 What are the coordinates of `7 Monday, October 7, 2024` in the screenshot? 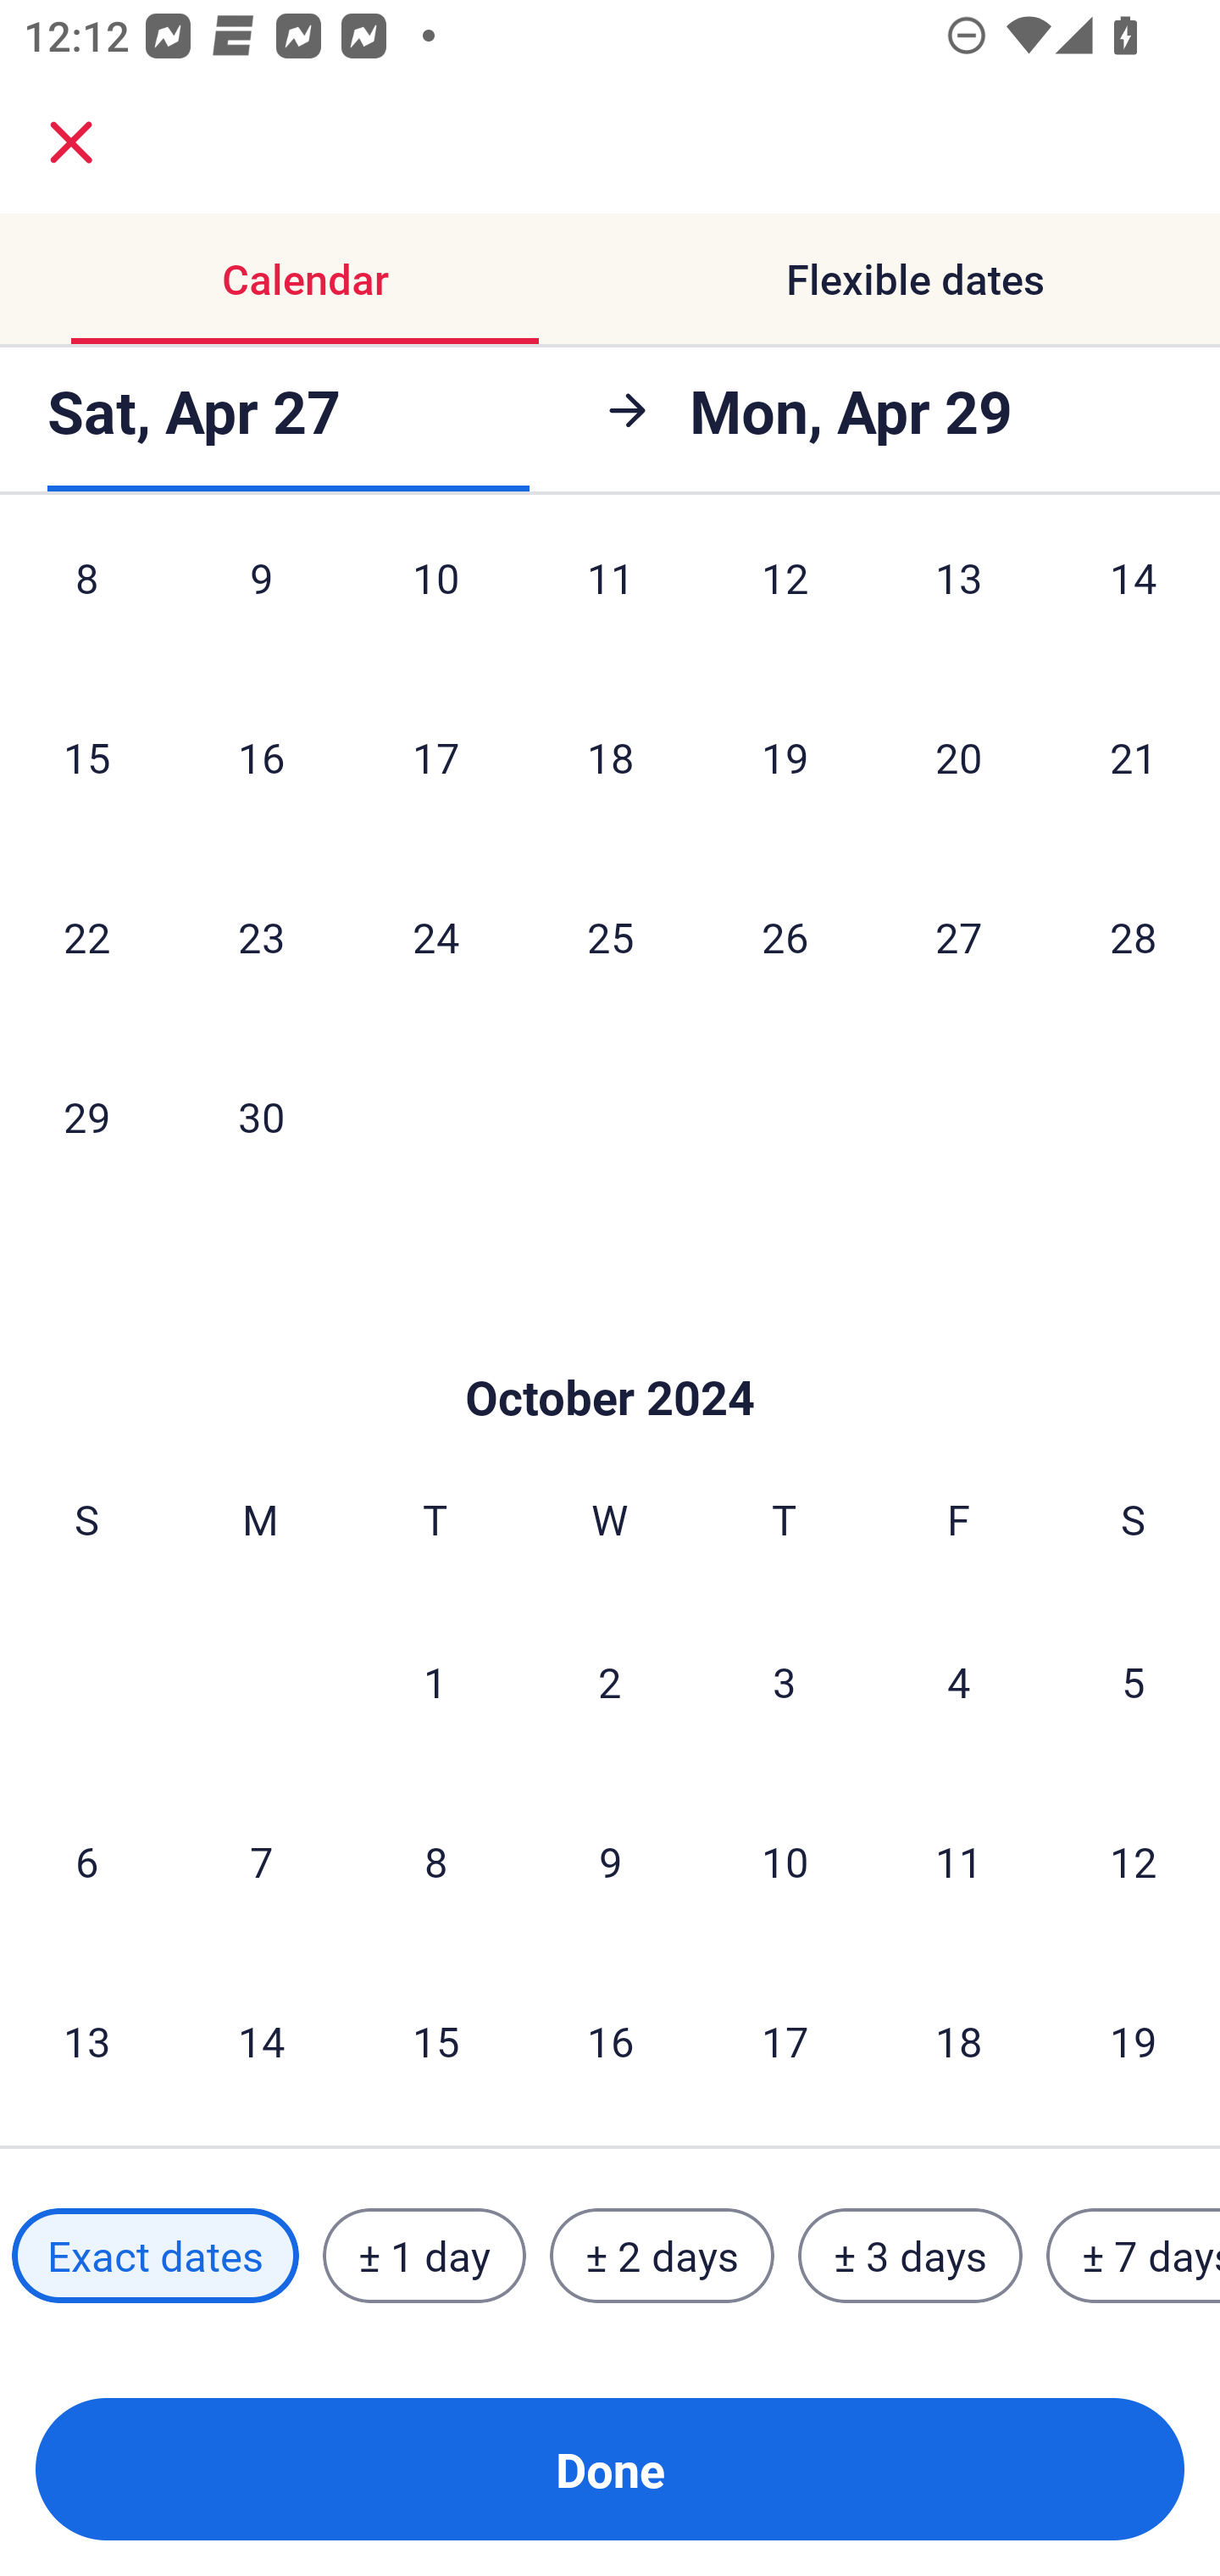 It's located at (261, 1861).